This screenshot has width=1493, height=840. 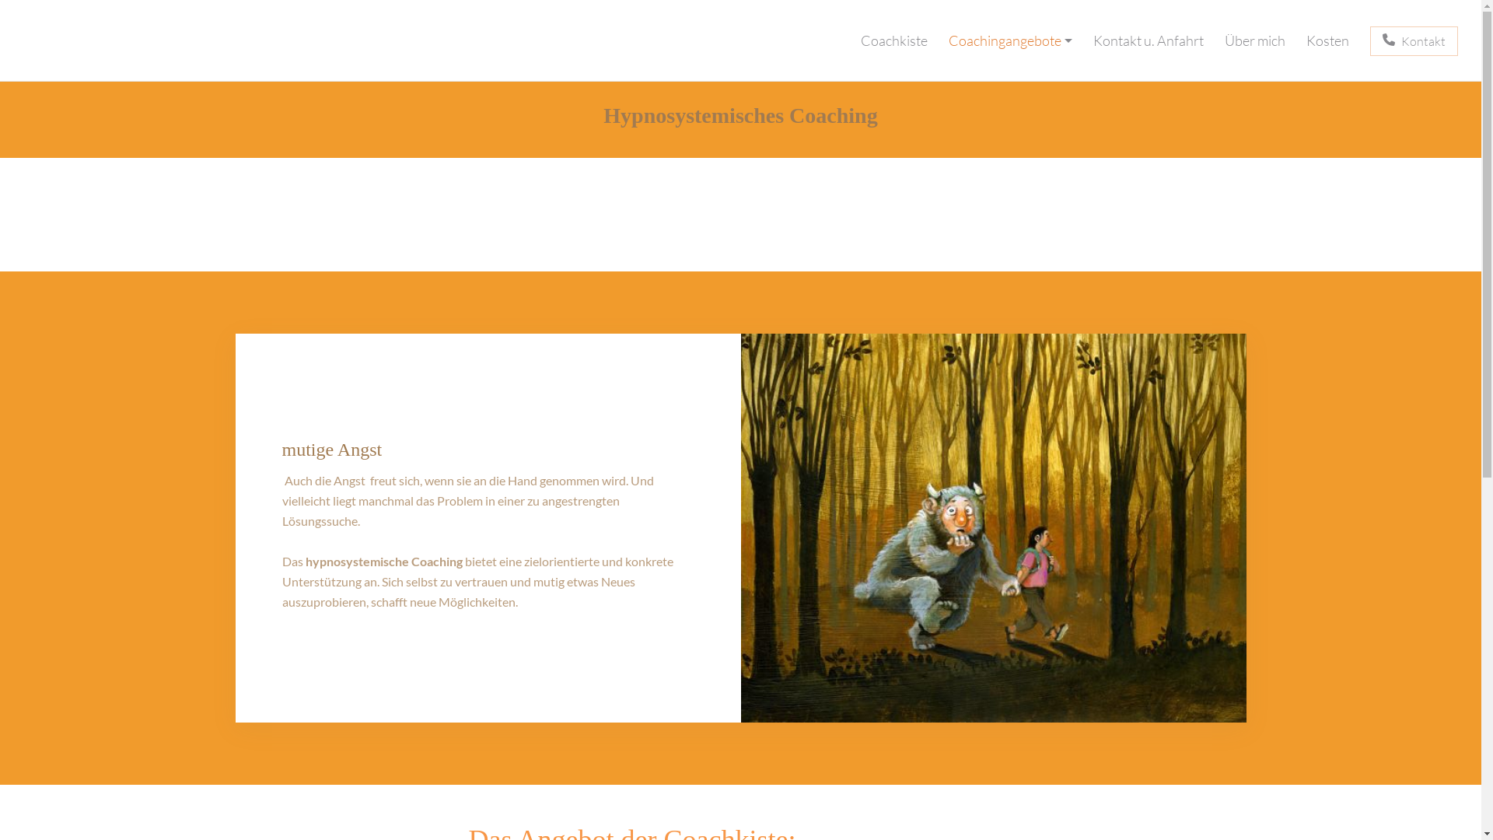 I want to click on Kosten, so click(x=1328, y=40).